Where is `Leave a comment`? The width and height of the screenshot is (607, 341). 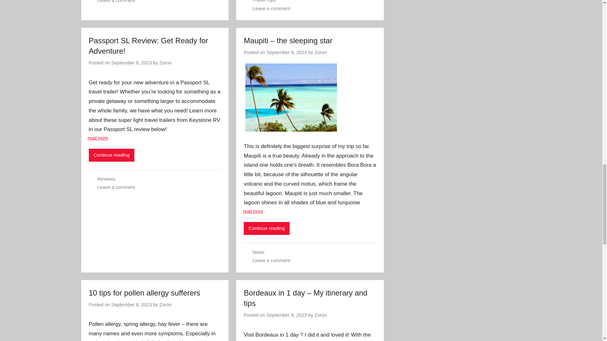
Leave a comment is located at coordinates (116, 1).